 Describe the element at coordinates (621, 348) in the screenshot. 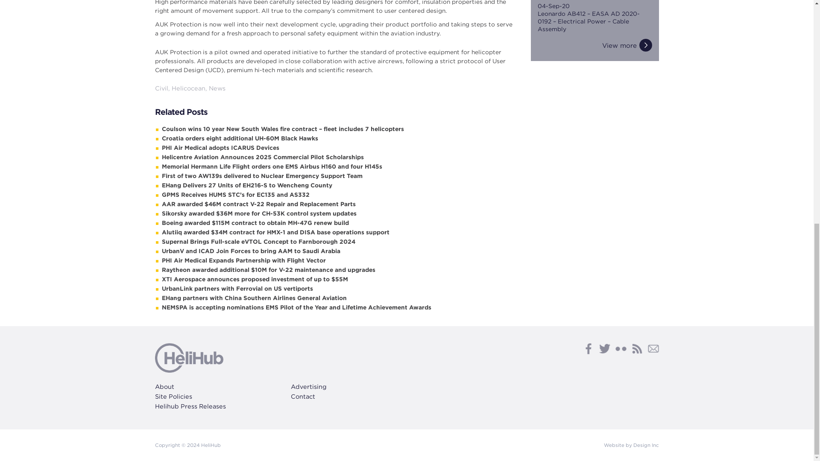

I see `Flickr` at that location.